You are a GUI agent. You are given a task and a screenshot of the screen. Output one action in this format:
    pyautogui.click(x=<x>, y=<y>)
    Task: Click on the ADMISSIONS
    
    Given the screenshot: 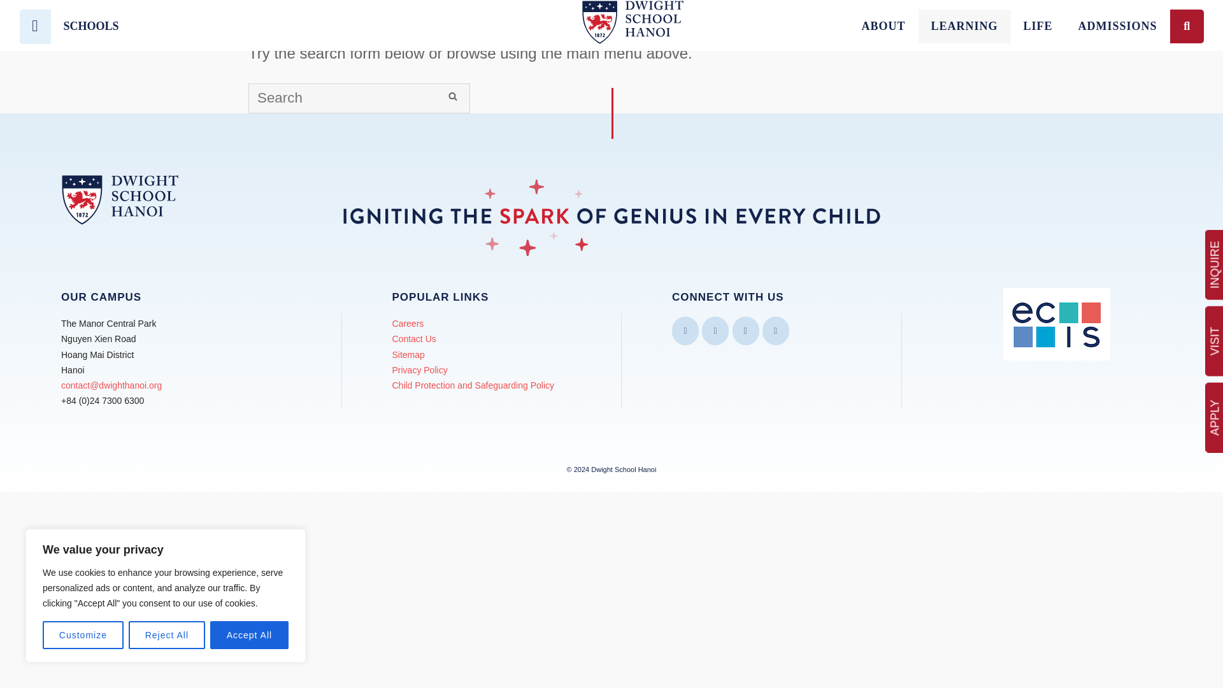 What is the action you would take?
    pyautogui.click(x=1117, y=27)
    